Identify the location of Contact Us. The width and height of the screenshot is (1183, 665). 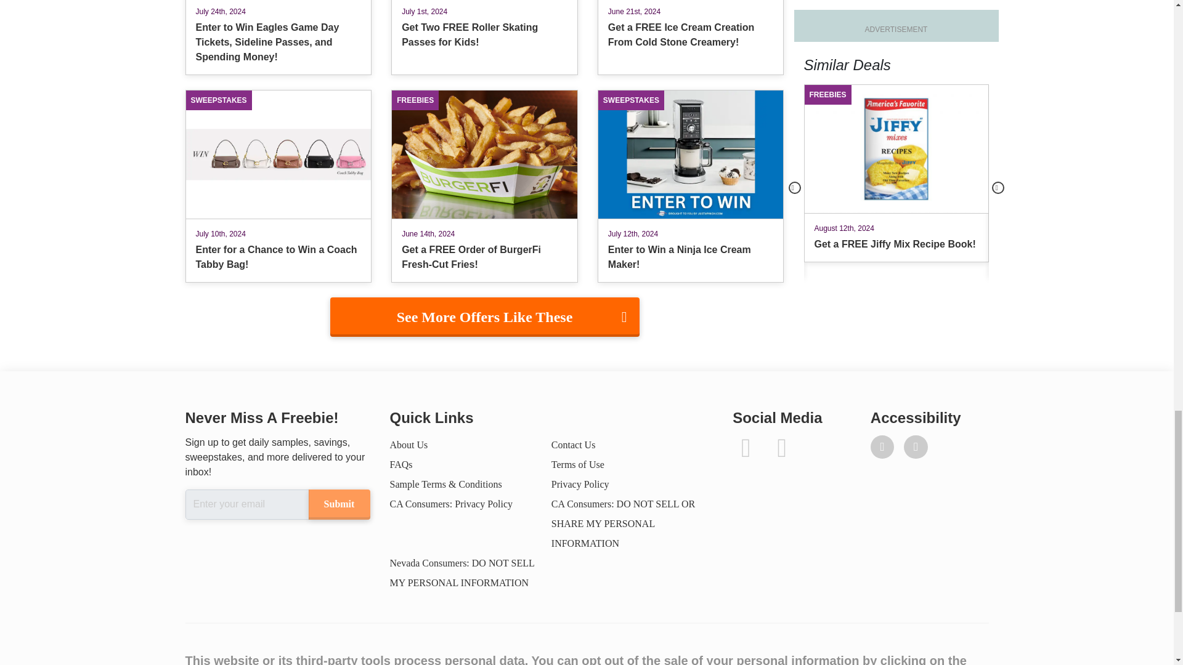
(573, 445).